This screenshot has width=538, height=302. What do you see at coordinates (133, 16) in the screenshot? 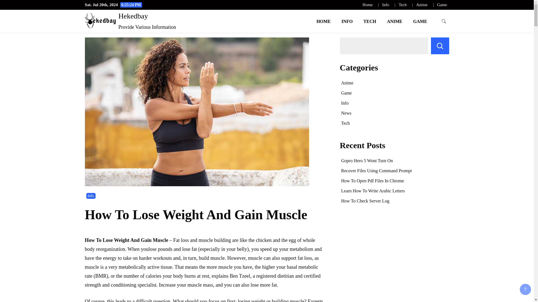
I see `Hekedbay` at bounding box center [133, 16].